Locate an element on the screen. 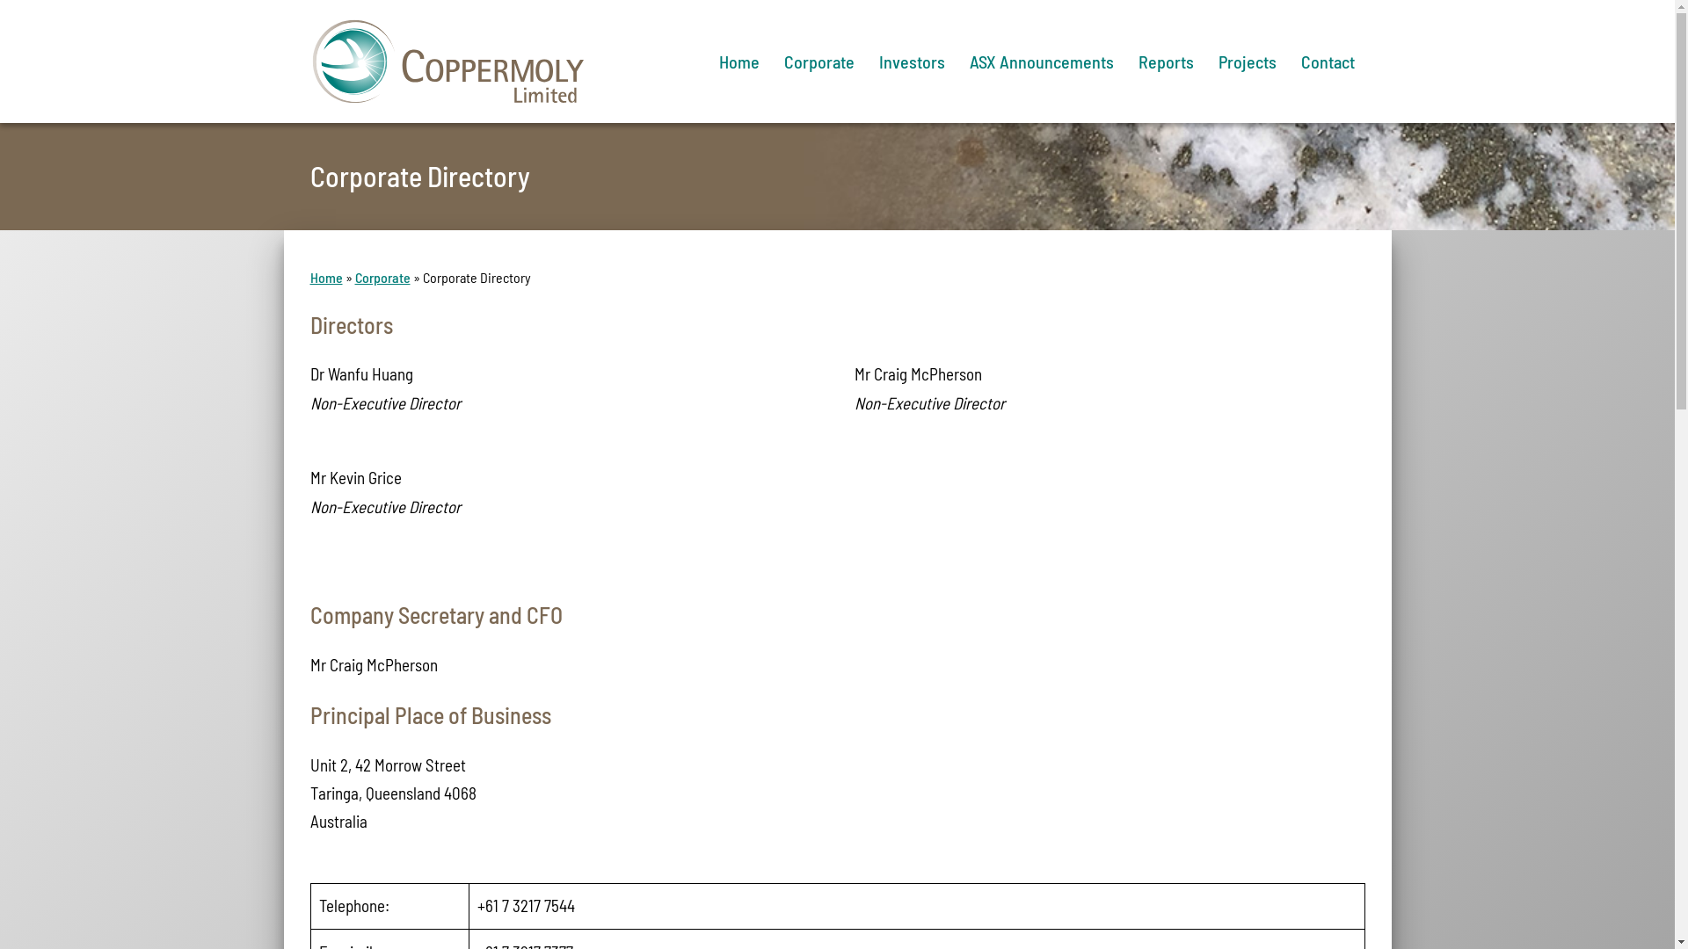 This screenshot has width=1688, height=949. Home is located at coordinates (739, 62).